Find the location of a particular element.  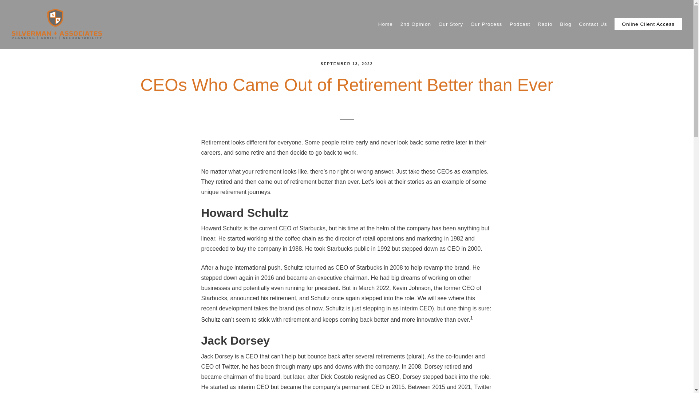

Contact Us is located at coordinates (593, 24).